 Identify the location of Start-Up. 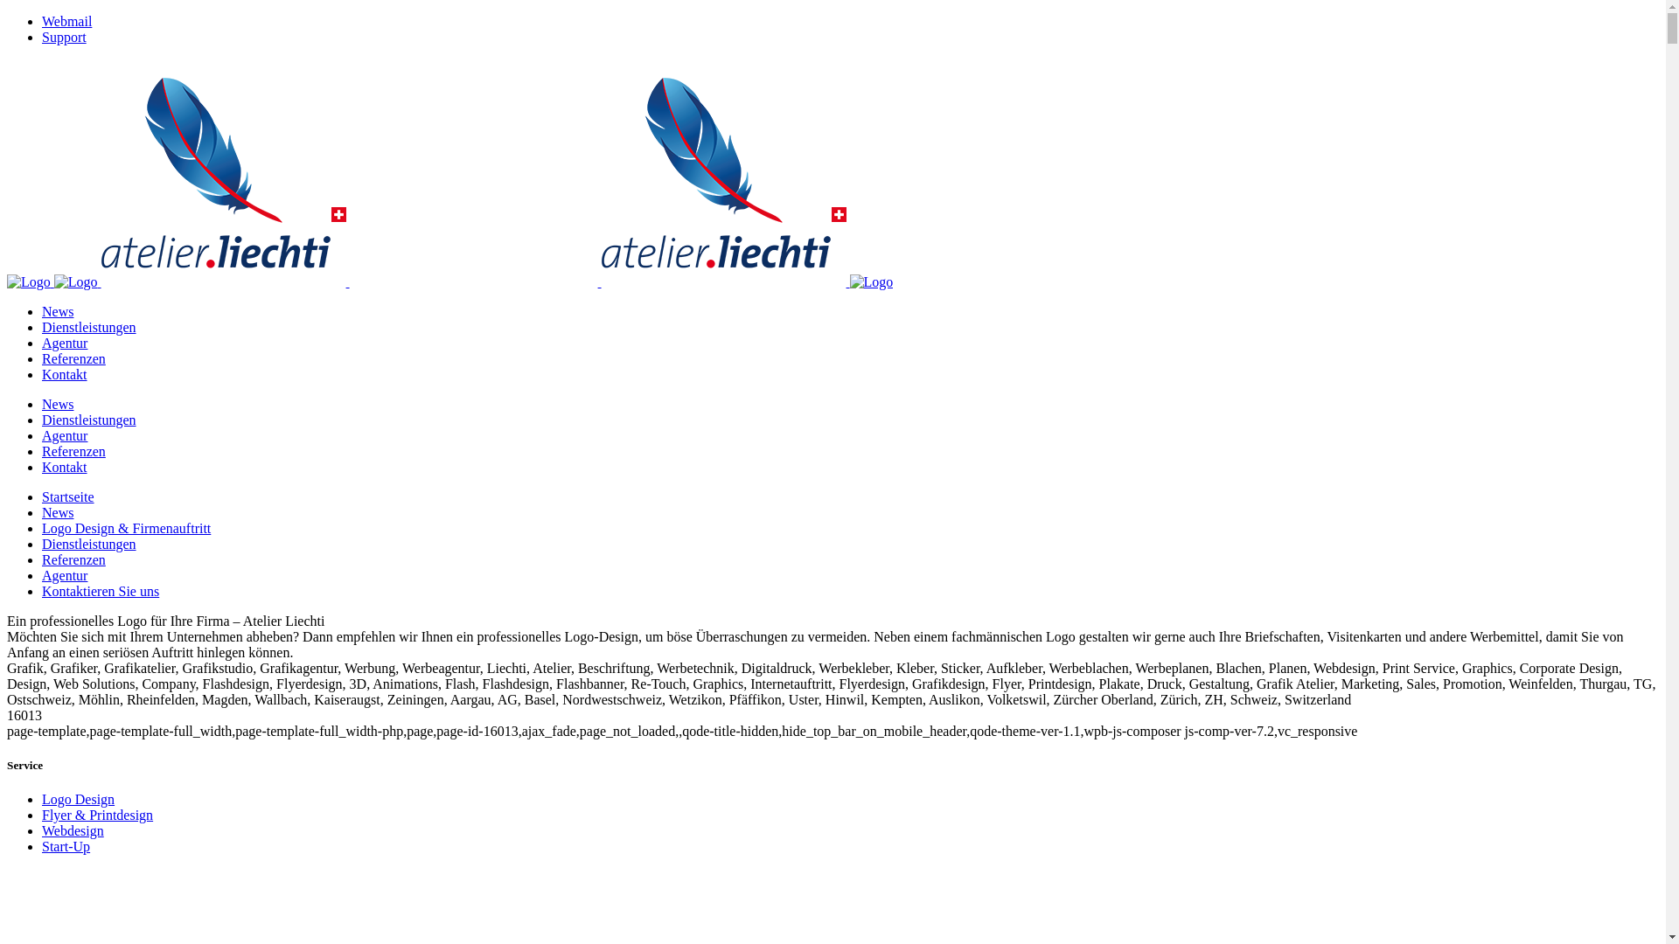
(66, 846).